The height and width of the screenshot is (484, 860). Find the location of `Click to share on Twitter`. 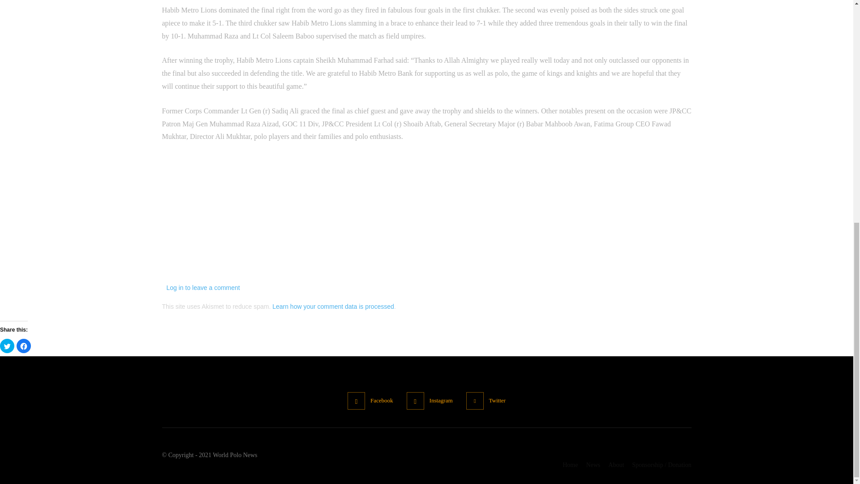

Click to share on Twitter is located at coordinates (7, 346).